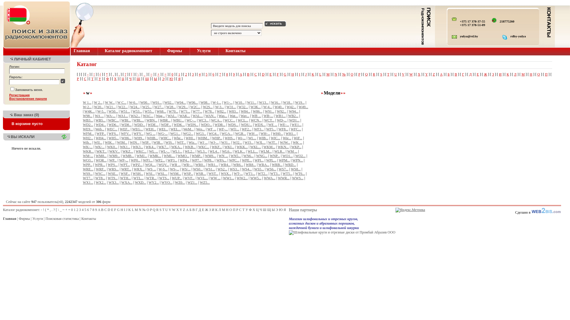 This screenshot has height=320, width=570. I want to click on WK0..., so click(112, 147).